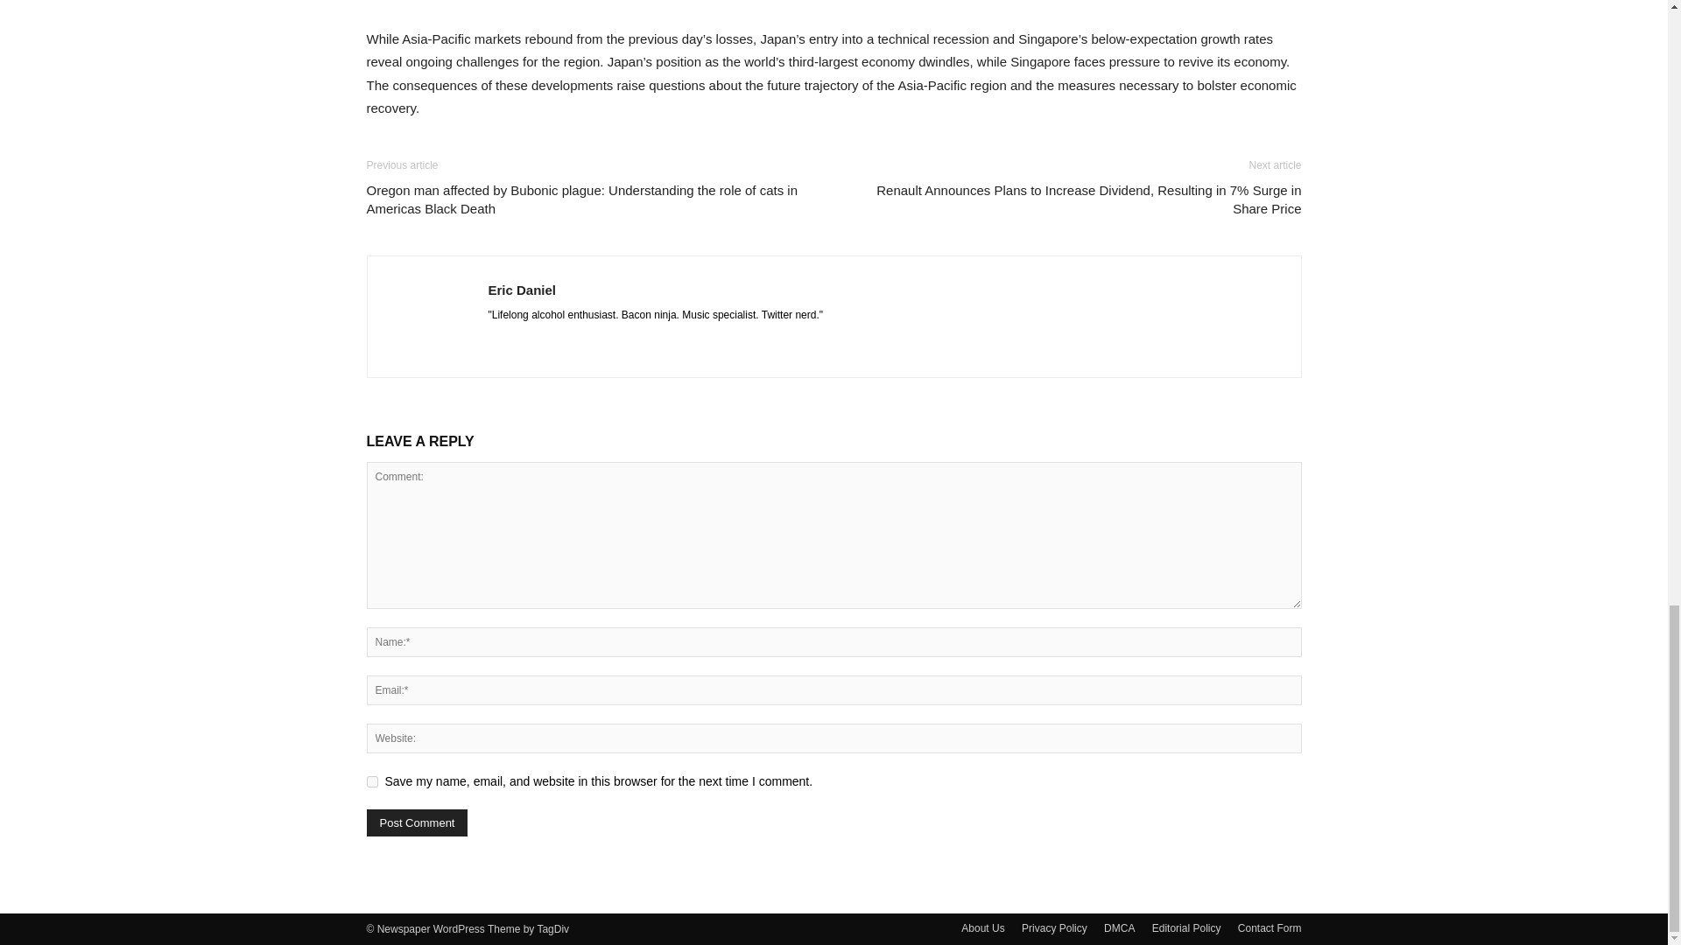 The height and width of the screenshot is (945, 1681). What do you see at coordinates (371, 780) in the screenshot?
I see `yes` at bounding box center [371, 780].